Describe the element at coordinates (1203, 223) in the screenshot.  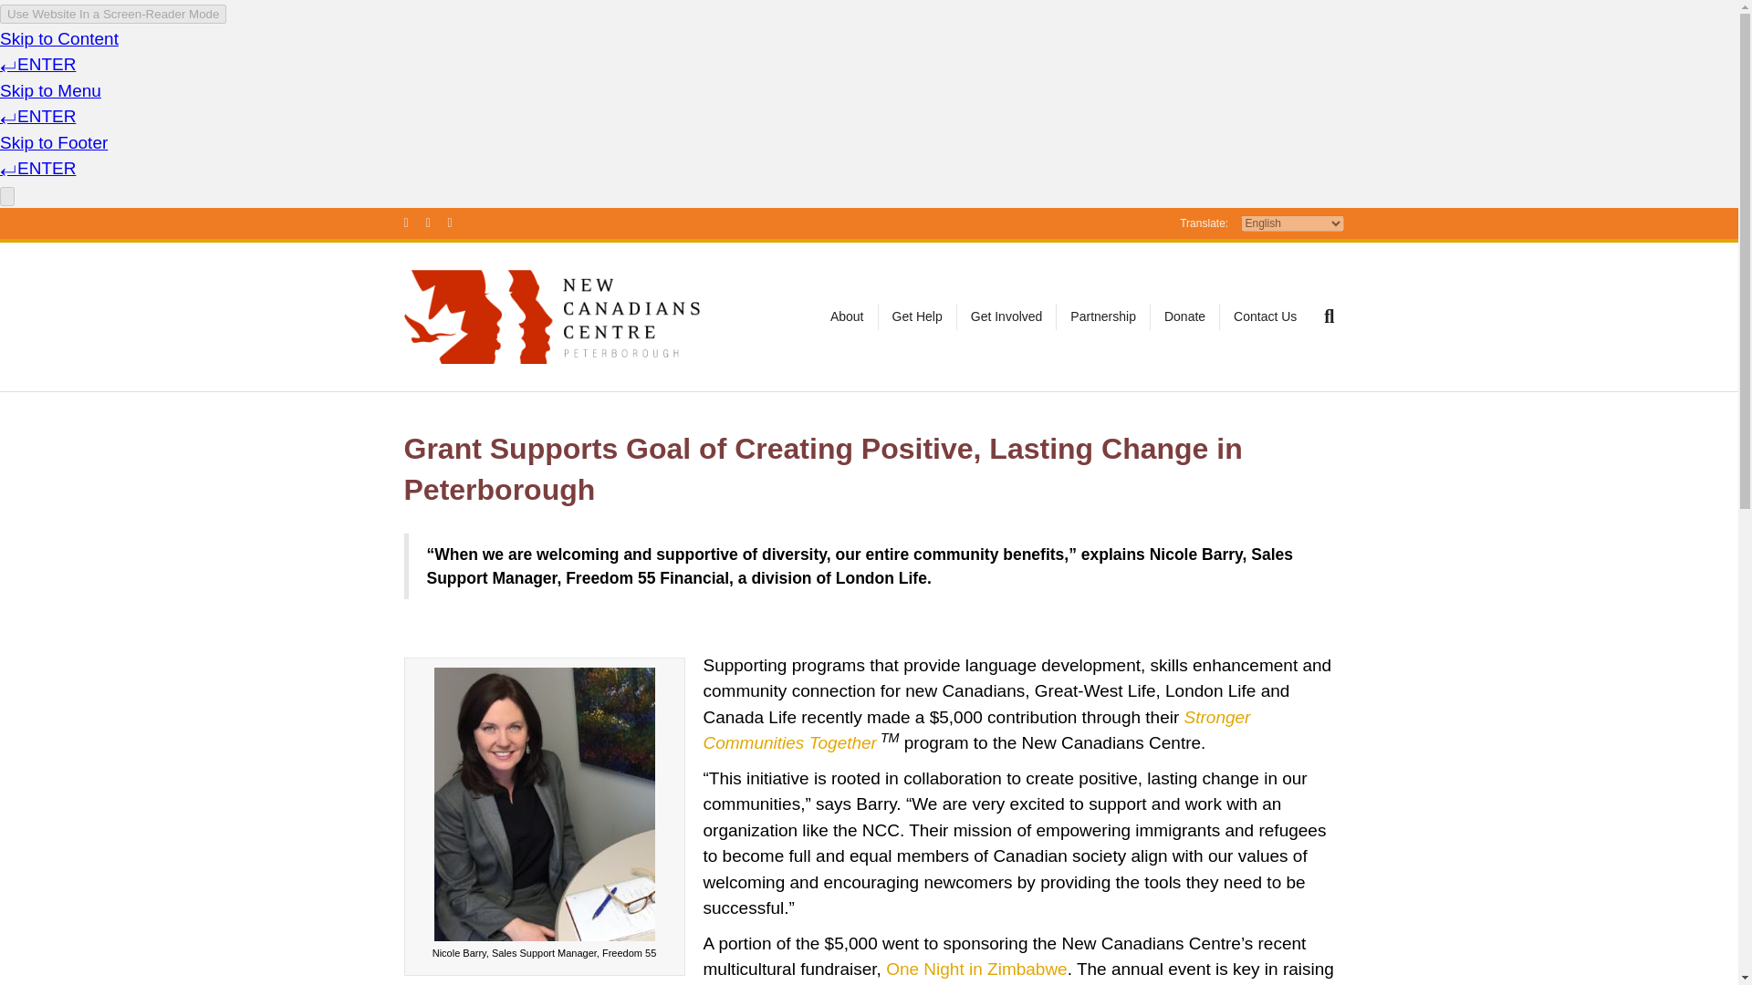
I see `Translate:` at that location.